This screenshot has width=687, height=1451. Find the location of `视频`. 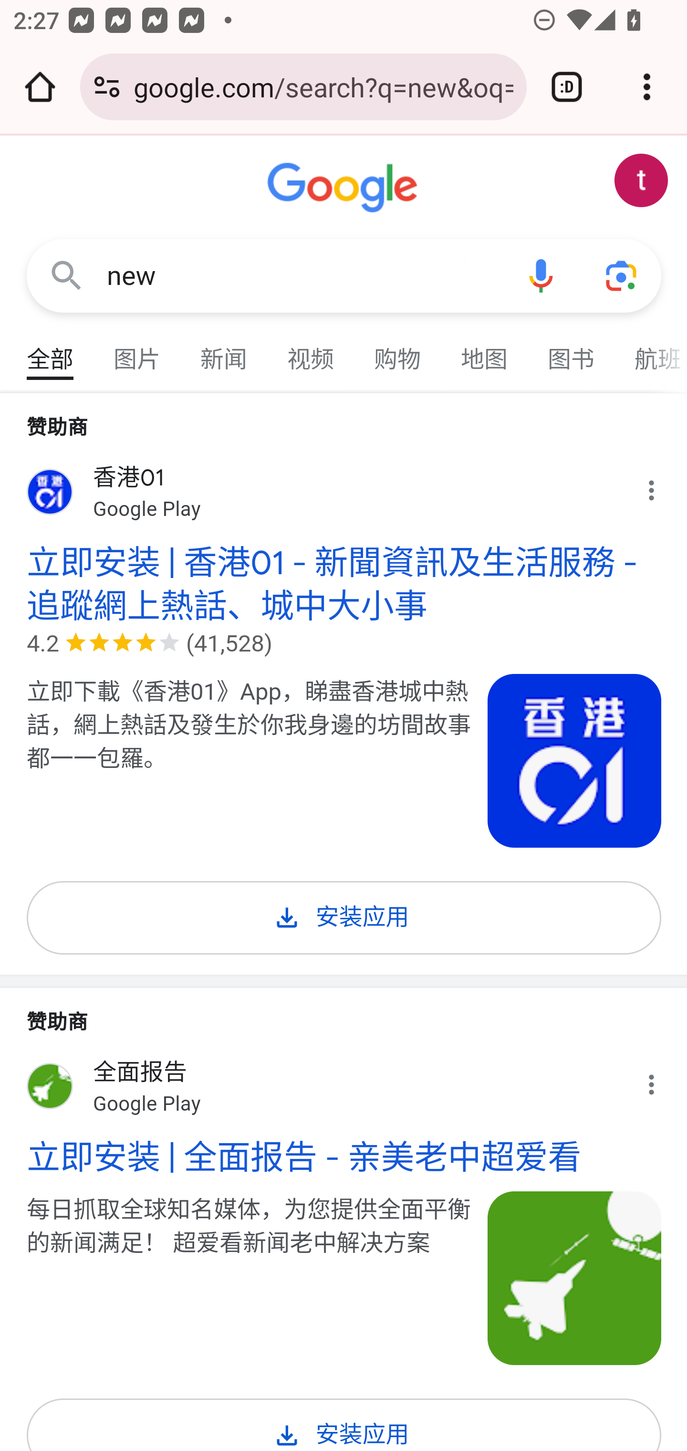

视频 is located at coordinates (311, 350).